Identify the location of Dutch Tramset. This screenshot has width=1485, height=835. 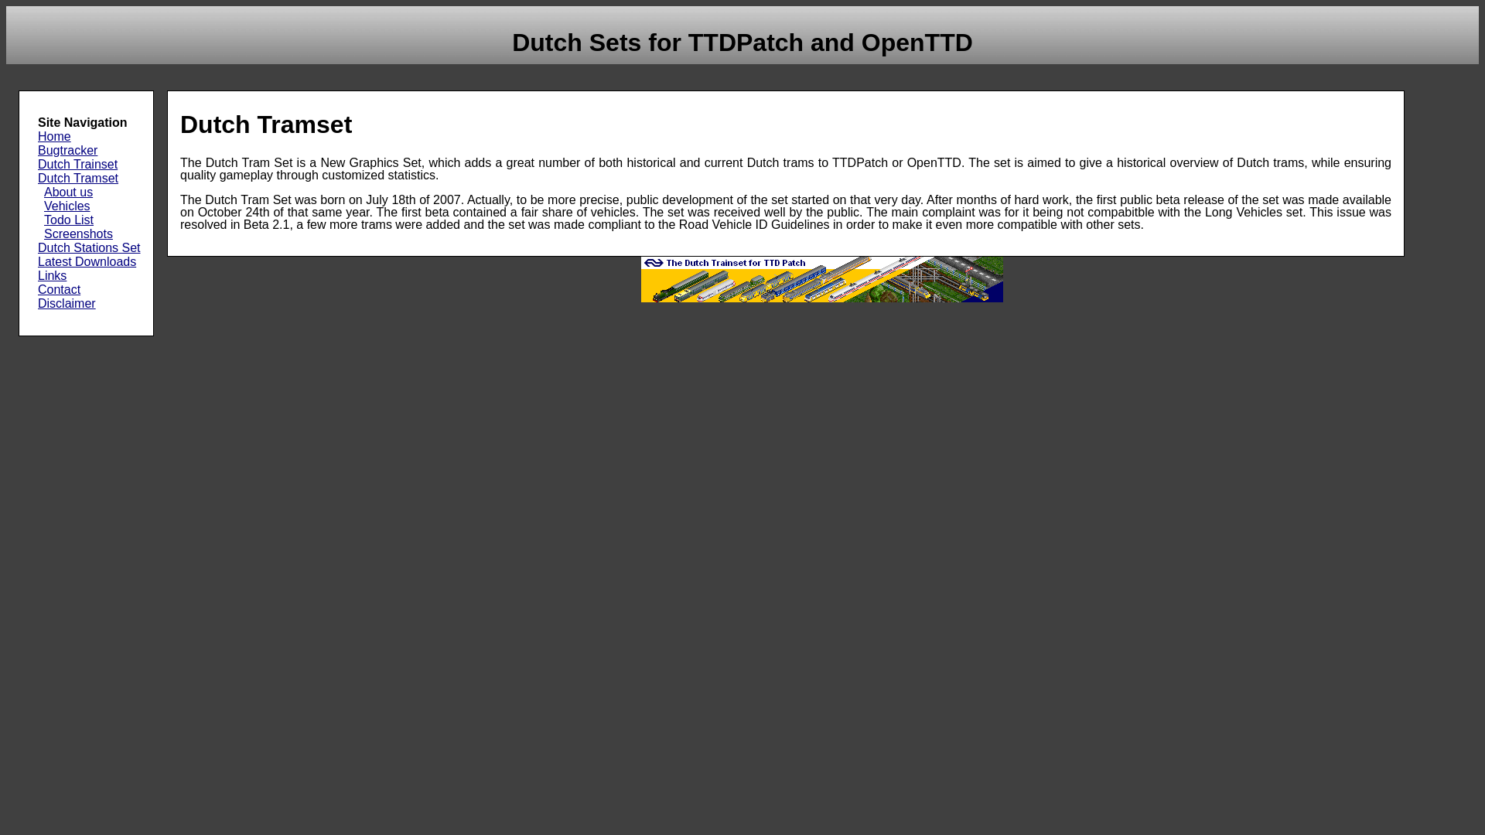
(90, 178).